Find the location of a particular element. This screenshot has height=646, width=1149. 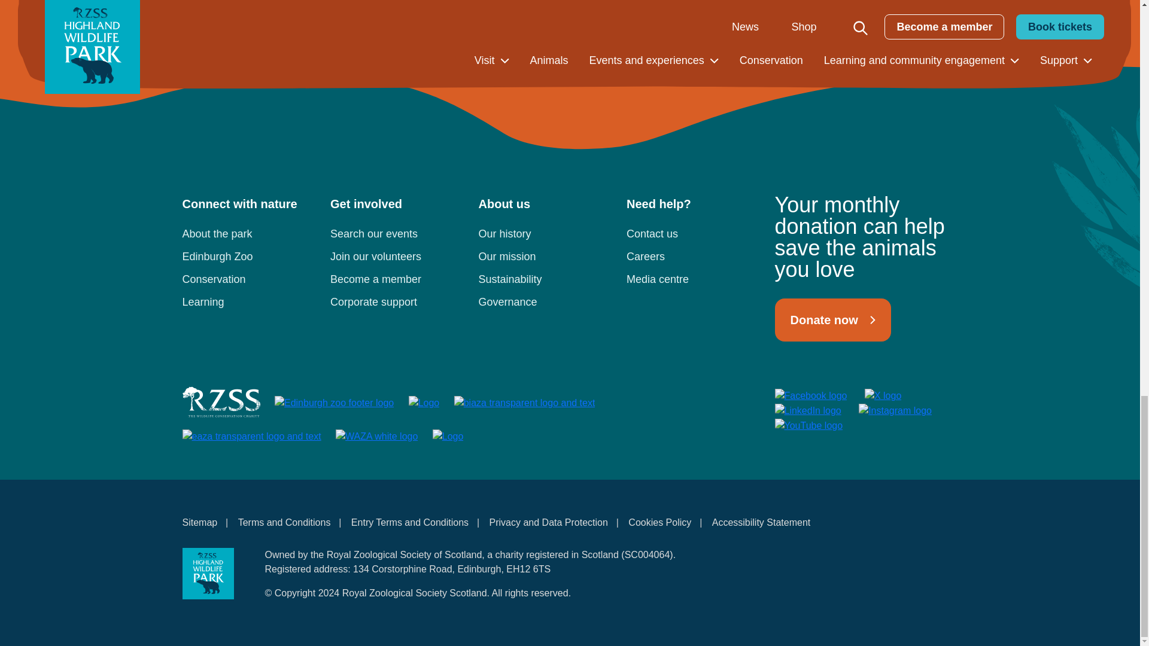

RZSS Conservation is located at coordinates (249, 282).